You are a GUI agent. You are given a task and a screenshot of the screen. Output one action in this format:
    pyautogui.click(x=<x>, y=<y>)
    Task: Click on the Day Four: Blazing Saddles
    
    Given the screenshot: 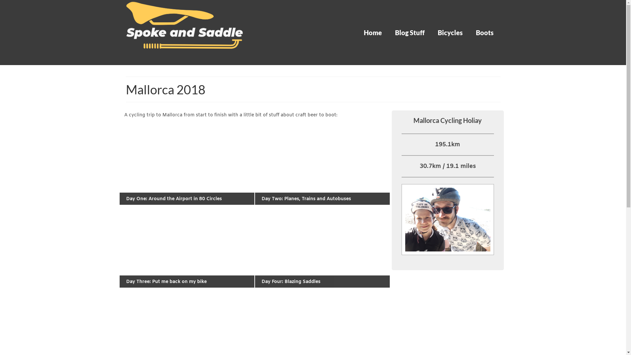 What is the action you would take?
    pyautogui.click(x=291, y=282)
    